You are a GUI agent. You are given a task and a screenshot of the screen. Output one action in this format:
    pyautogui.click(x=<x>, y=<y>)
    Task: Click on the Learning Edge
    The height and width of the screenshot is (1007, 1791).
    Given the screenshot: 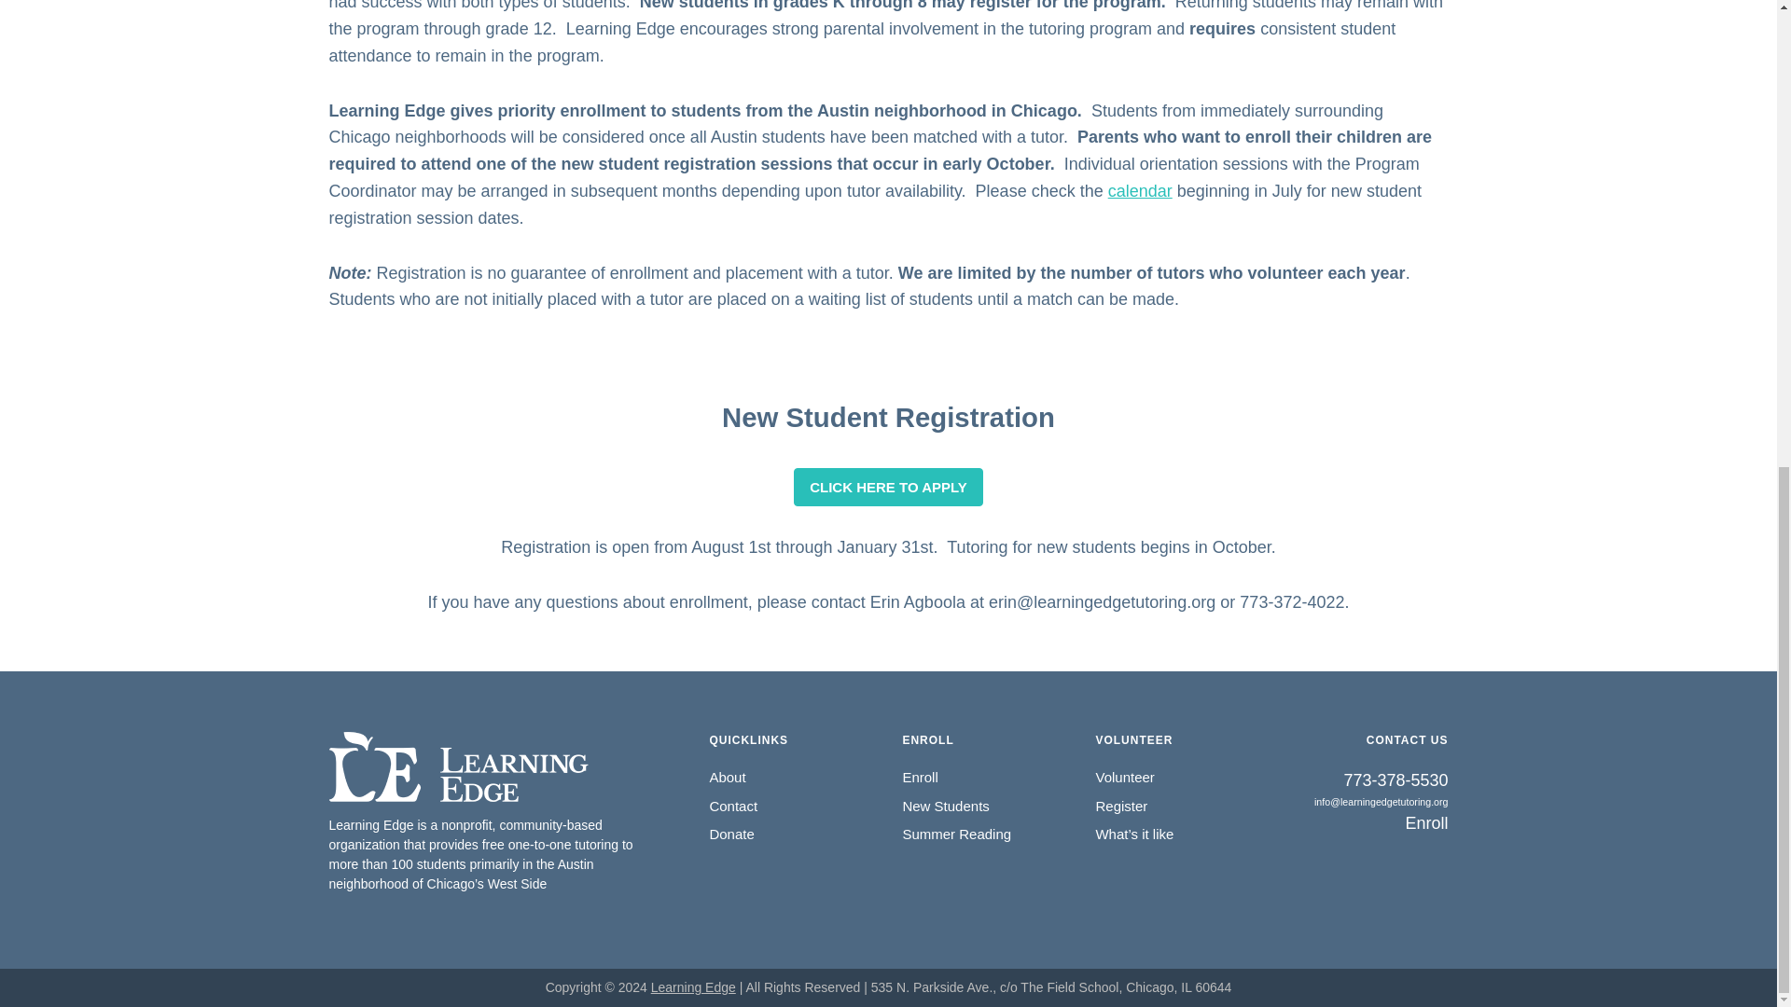 What is the action you would take?
    pyautogui.click(x=694, y=986)
    